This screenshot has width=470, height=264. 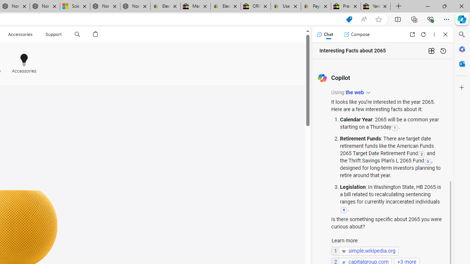 I want to click on Shopping Bag, so click(x=95, y=34).